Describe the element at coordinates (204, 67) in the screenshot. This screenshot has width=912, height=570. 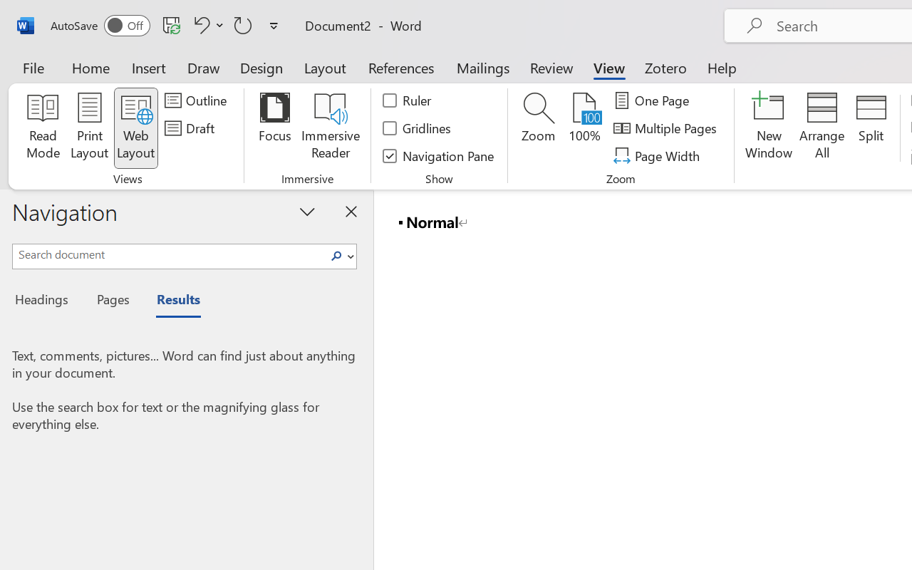
I see `Draw` at that location.